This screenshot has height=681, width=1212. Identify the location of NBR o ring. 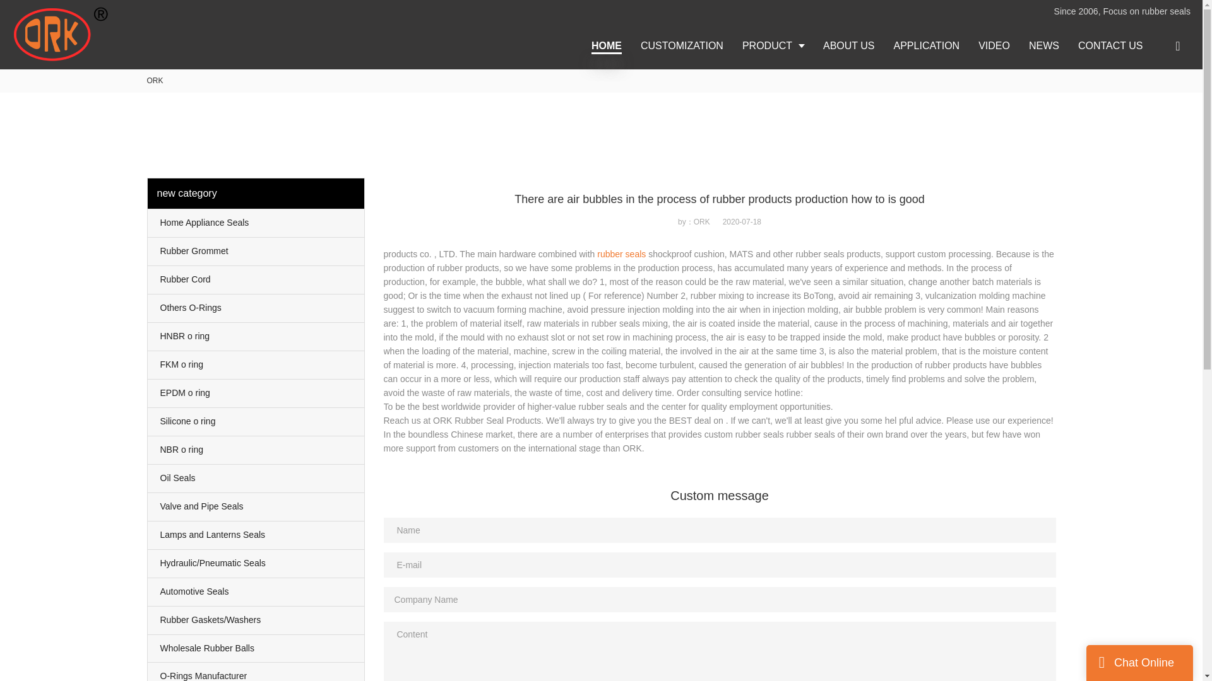
(256, 450).